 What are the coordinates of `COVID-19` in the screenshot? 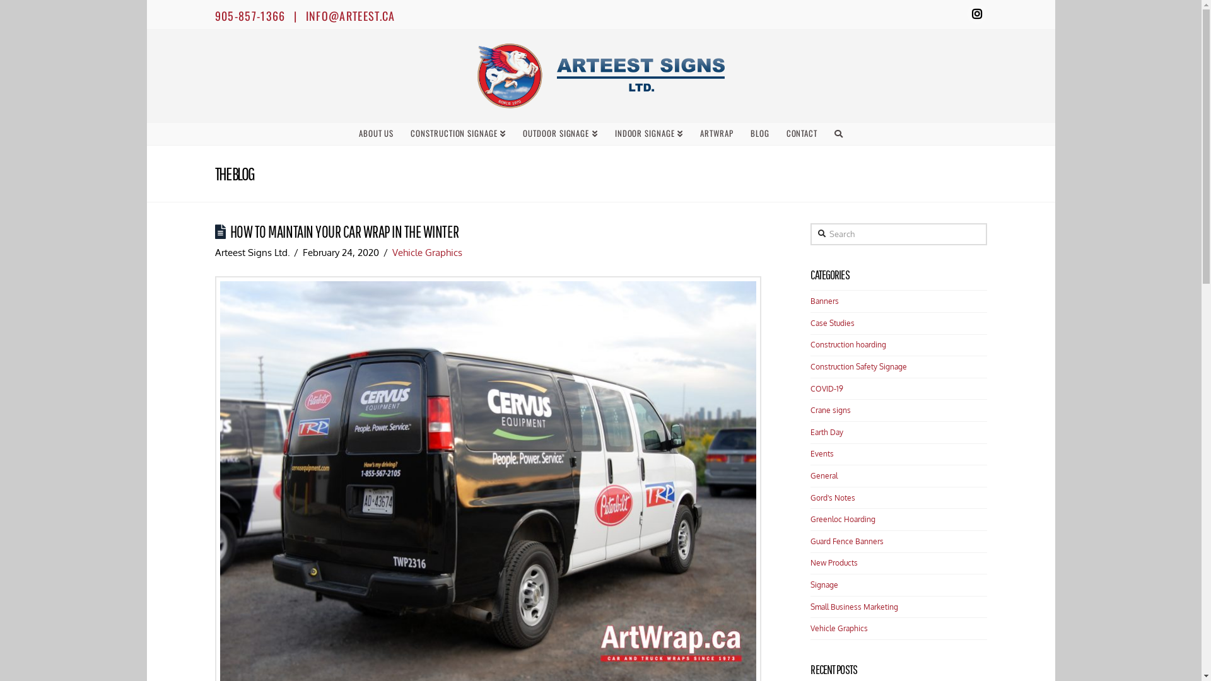 It's located at (827, 389).